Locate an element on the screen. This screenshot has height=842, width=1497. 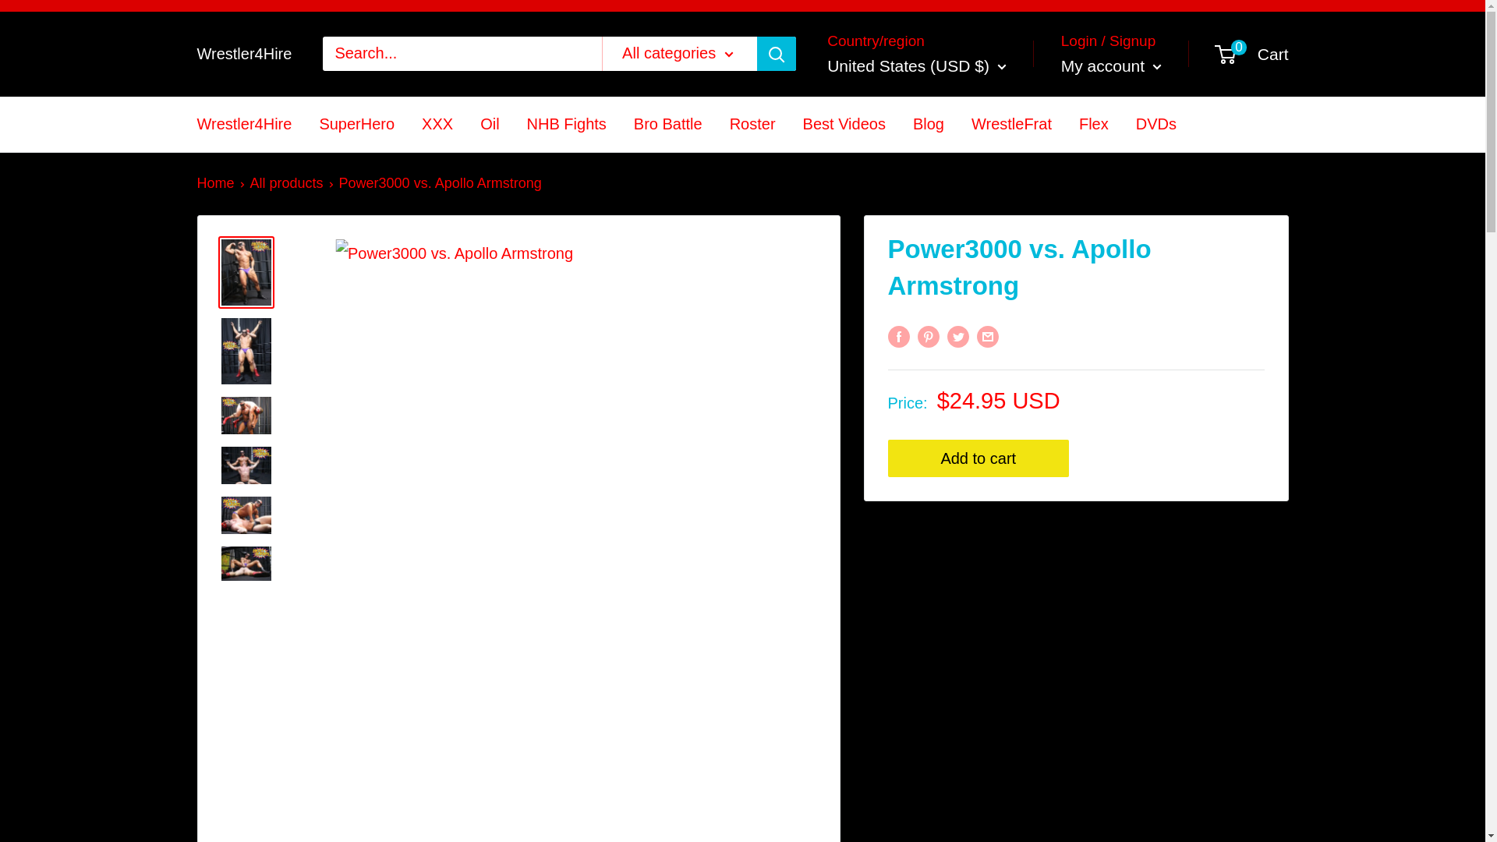
AL is located at coordinates (842, 181).